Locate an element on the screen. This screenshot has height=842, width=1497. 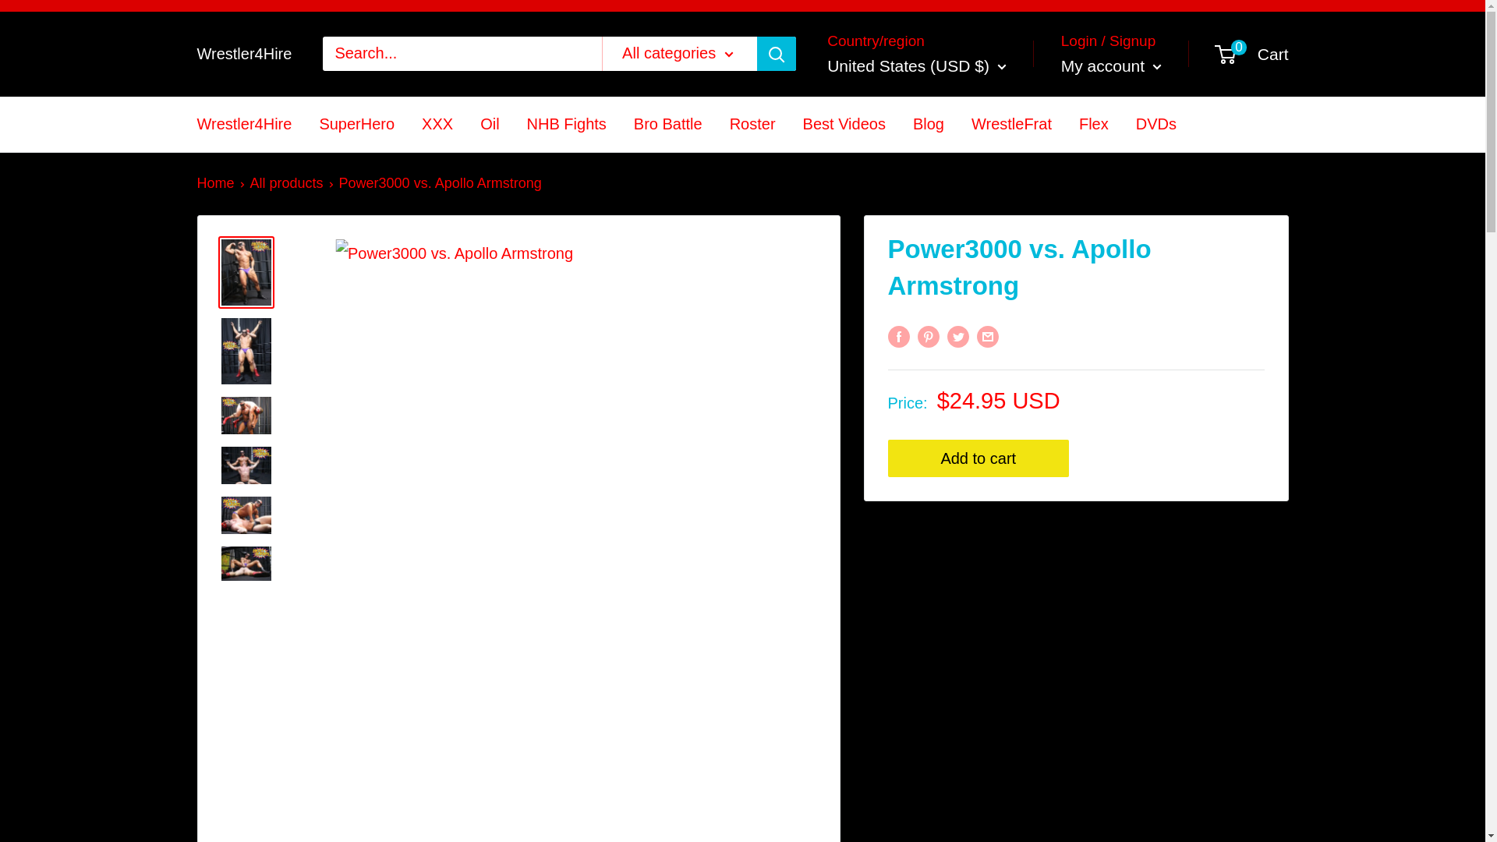
AL is located at coordinates (842, 181).